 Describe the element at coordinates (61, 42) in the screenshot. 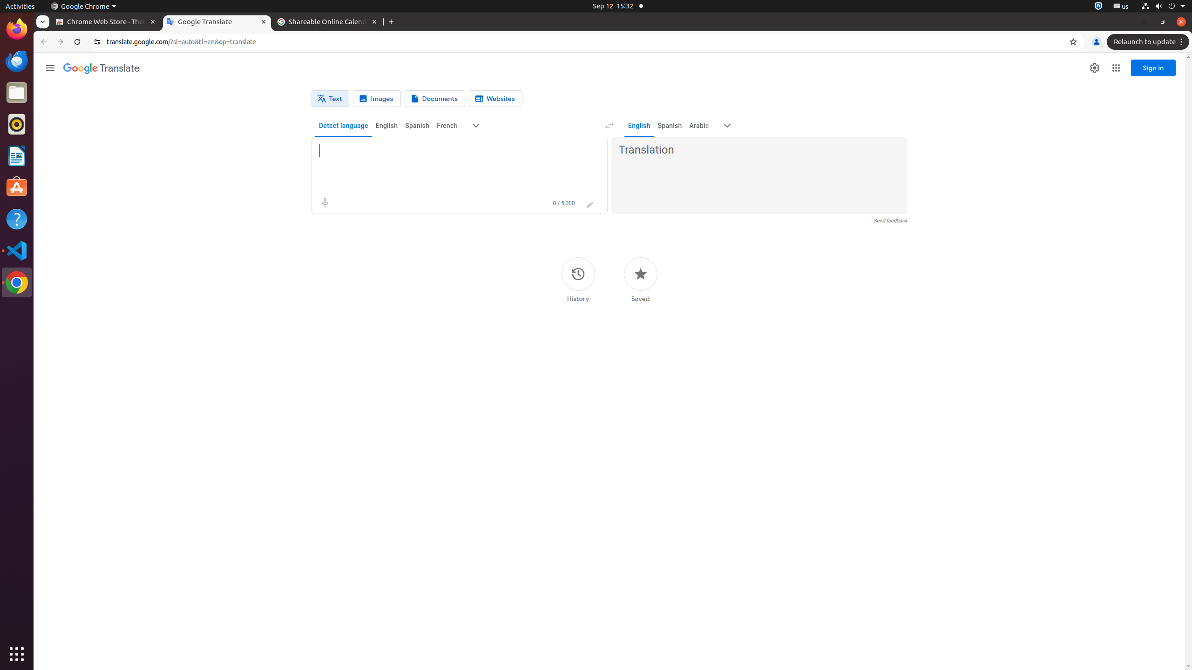

I see `Forward` at that location.